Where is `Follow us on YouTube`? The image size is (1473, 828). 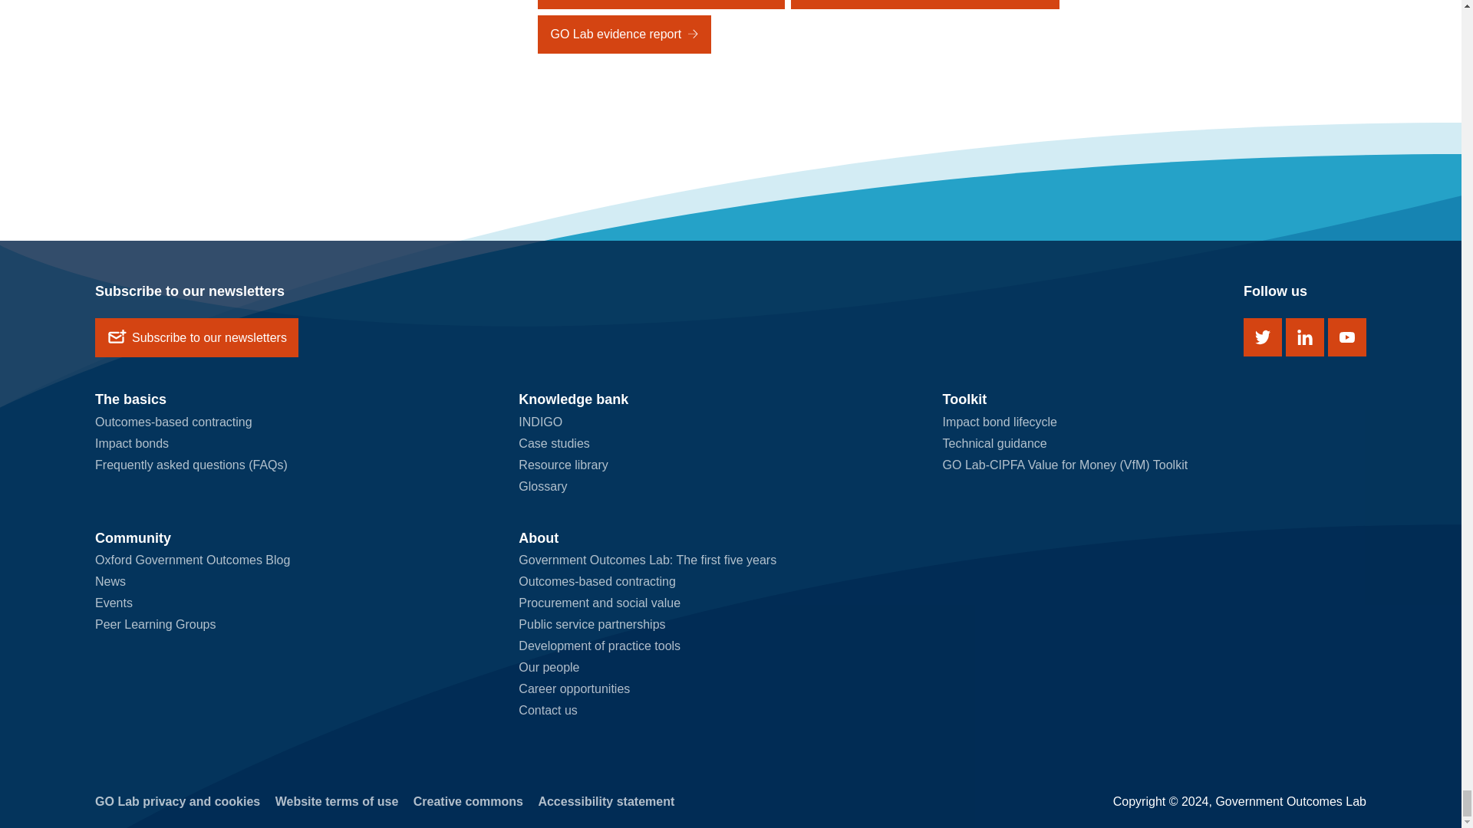
Follow us on YouTube is located at coordinates (1347, 337).